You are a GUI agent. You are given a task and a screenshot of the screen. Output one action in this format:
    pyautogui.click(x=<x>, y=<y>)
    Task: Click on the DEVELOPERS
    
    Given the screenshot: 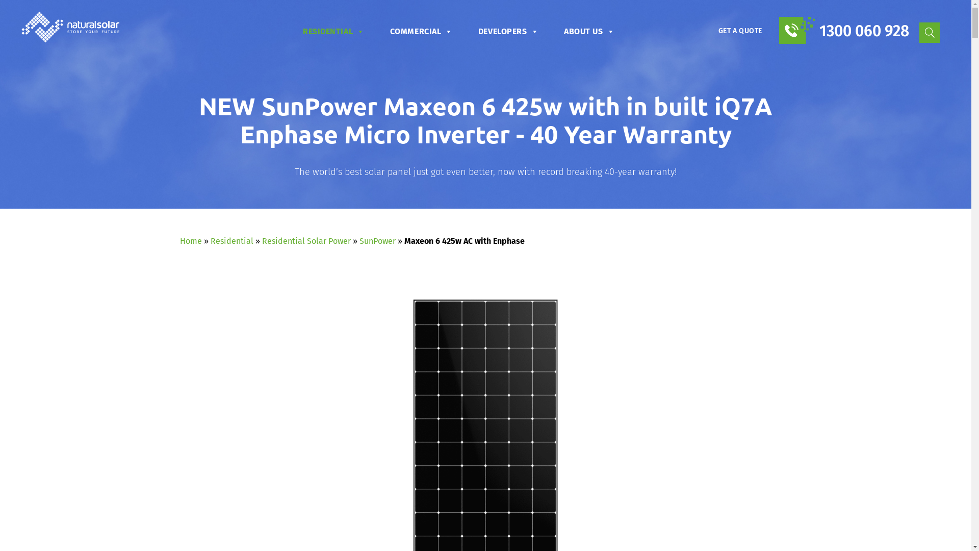 What is the action you would take?
    pyautogui.click(x=508, y=32)
    